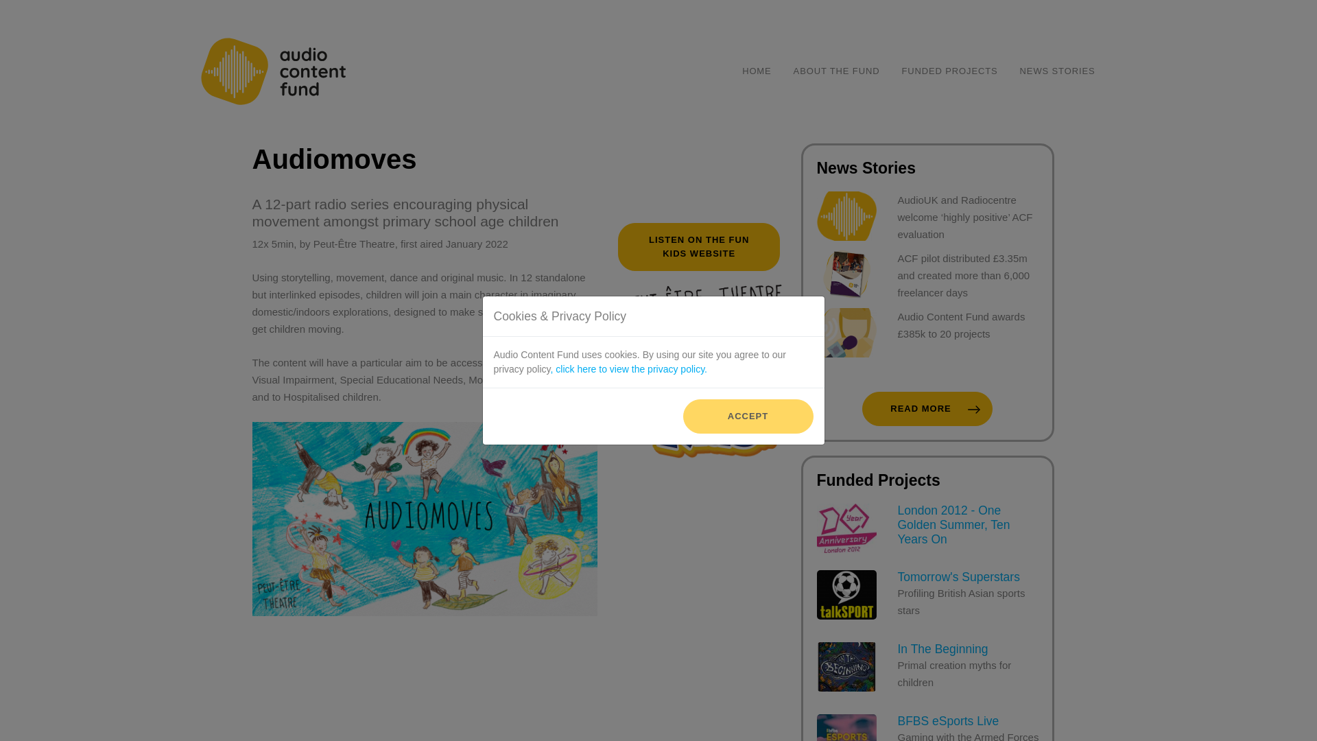 The width and height of the screenshot is (1317, 741). Describe the element at coordinates (927, 409) in the screenshot. I see `London 2012 - One Golden Summer, Ten Years On` at that location.